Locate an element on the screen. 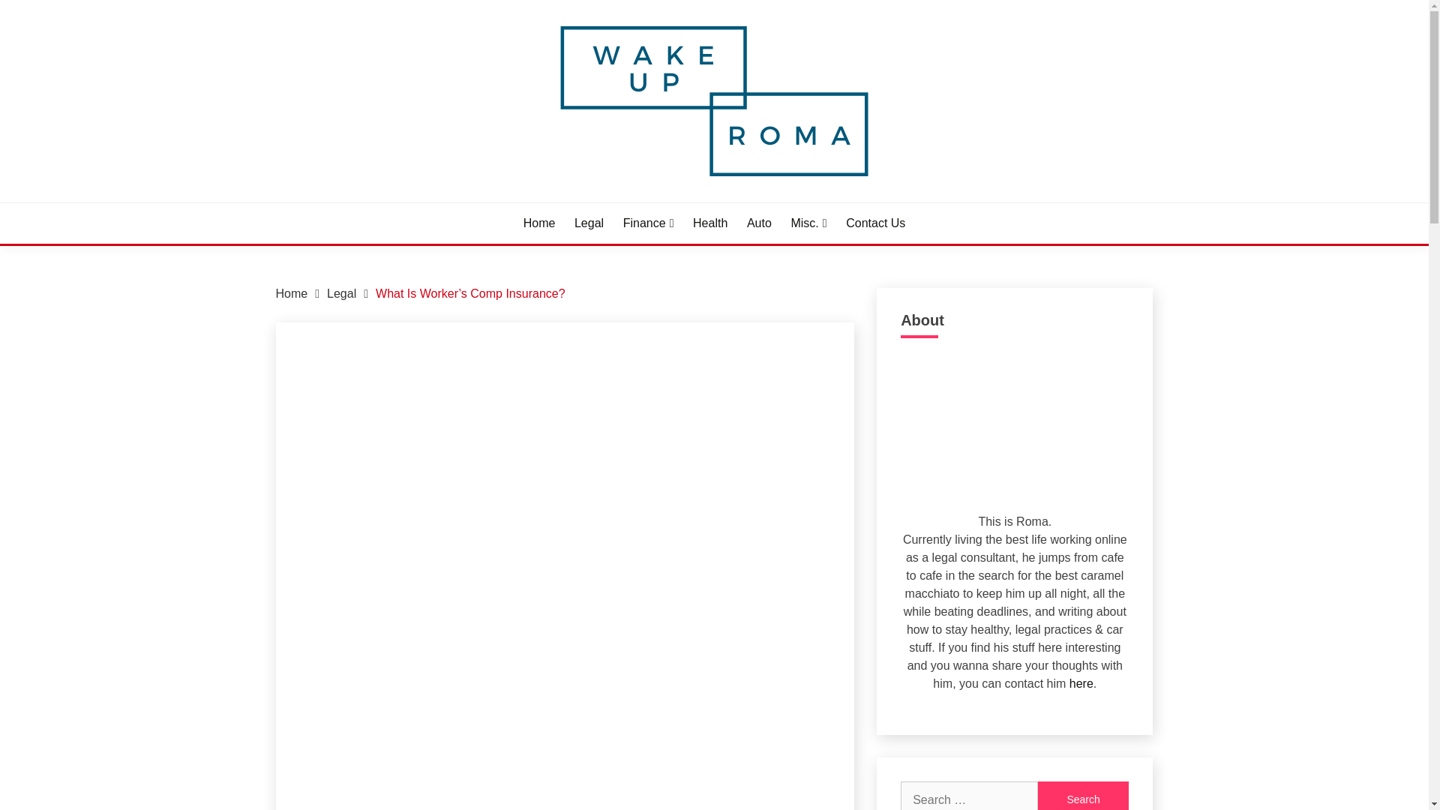  Finance is located at coordinates (648, 223).